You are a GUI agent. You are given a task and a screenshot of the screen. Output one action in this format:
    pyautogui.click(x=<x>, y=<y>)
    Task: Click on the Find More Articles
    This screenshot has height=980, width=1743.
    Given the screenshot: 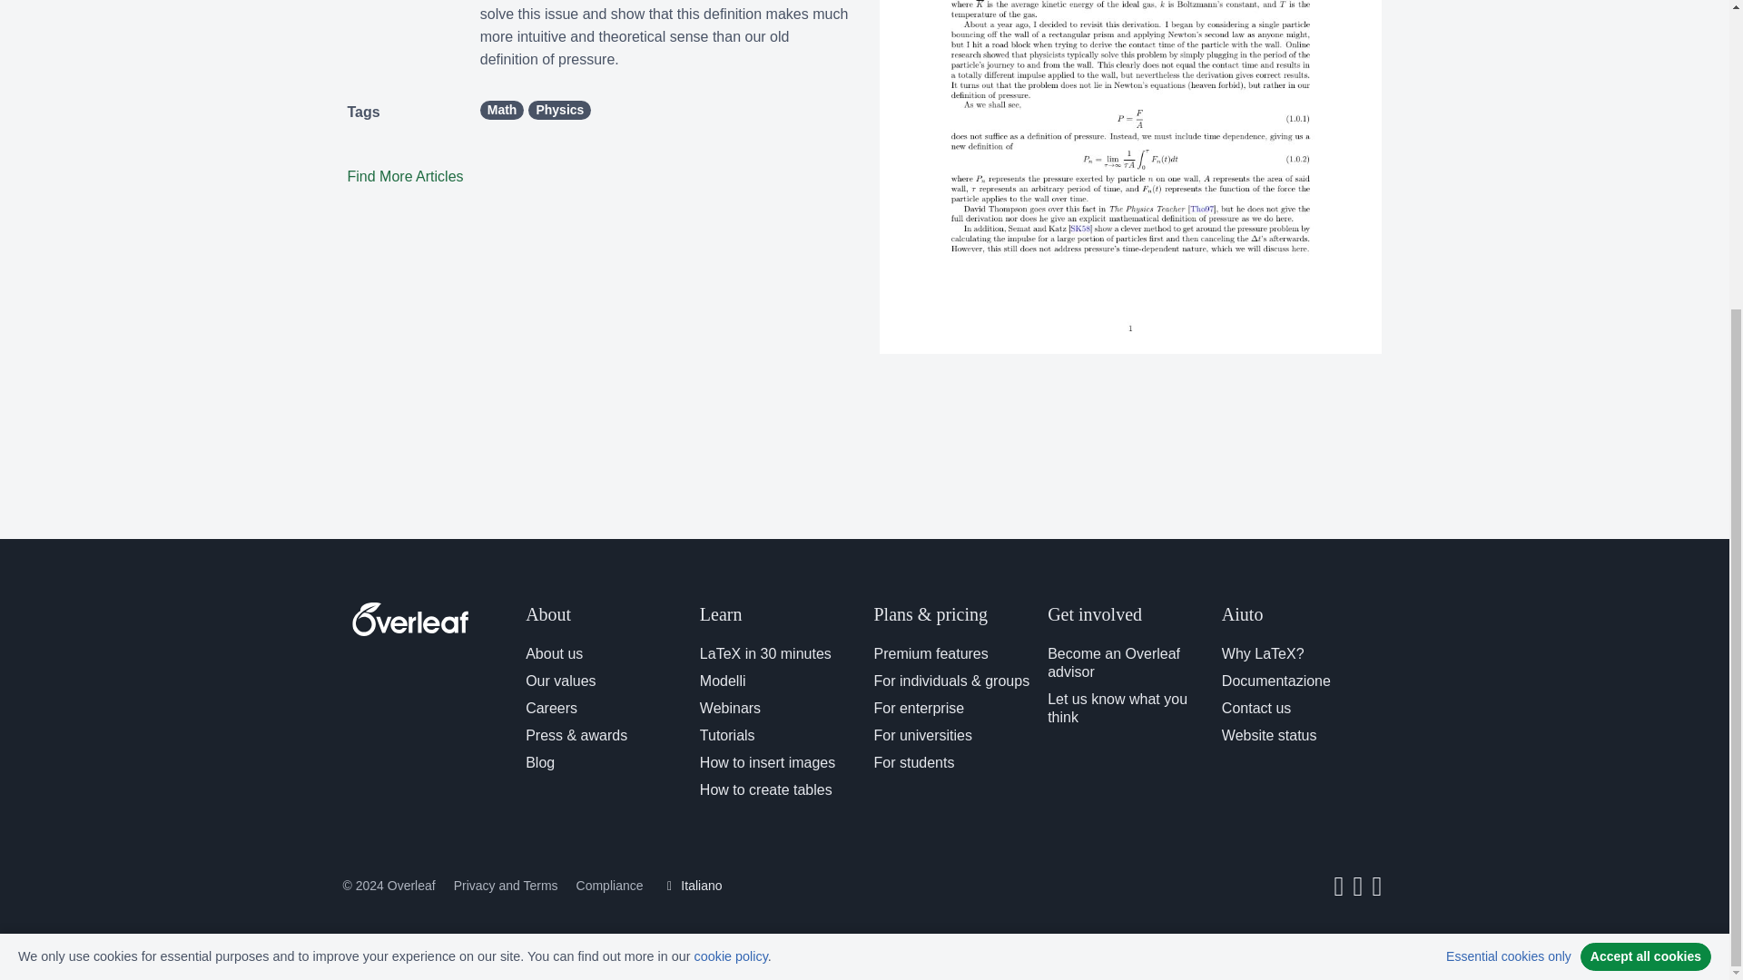 What is the action you would take?
    pyautogui.click(x=405, y=176)
    